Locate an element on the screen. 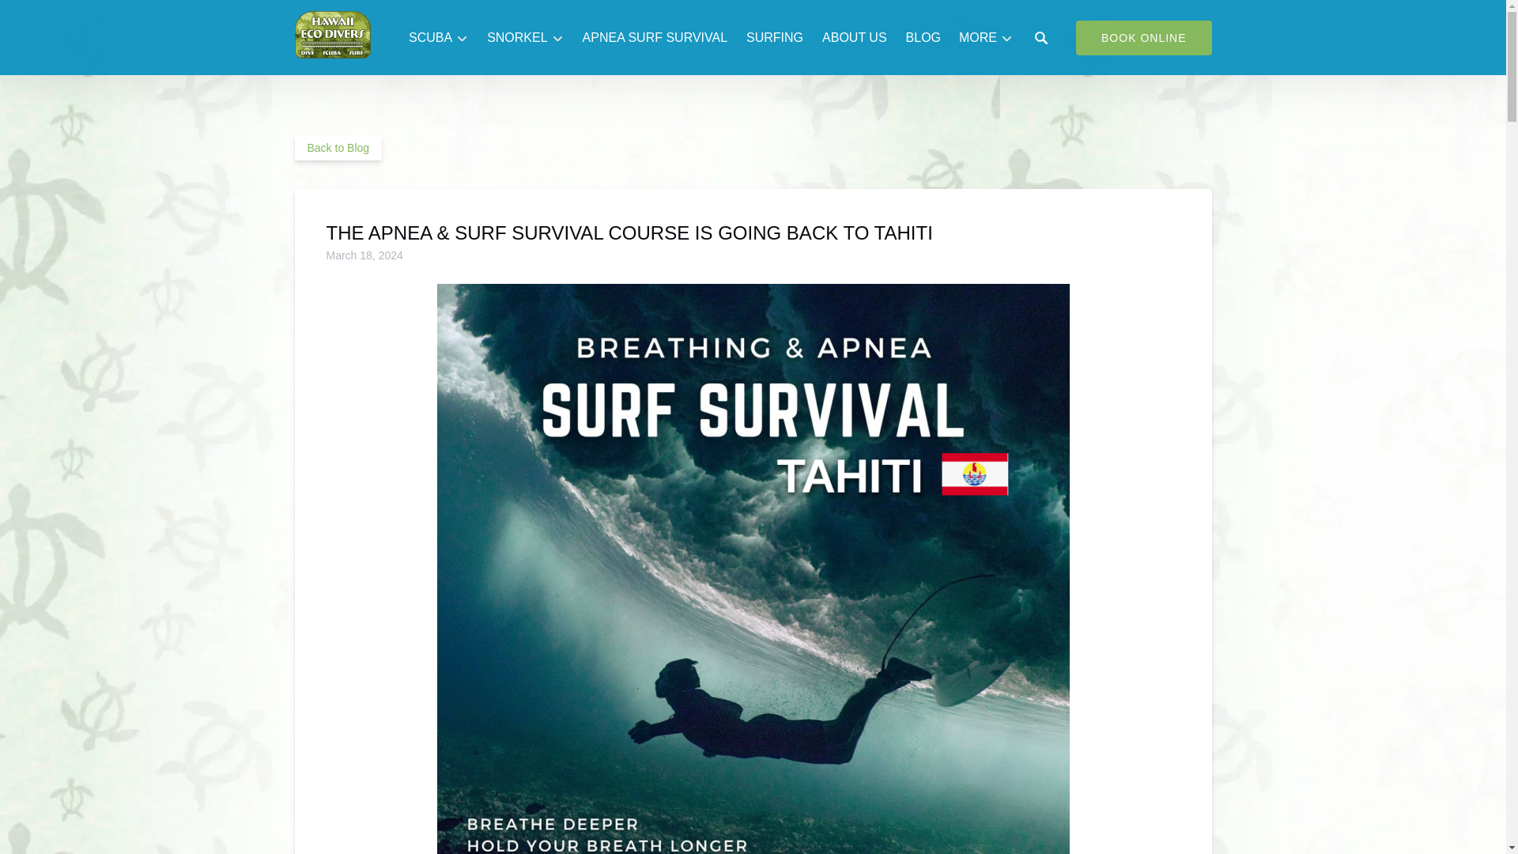 The width and height of the screenshot is (1518, 854). SURFING is located at coordinates (774, 38).